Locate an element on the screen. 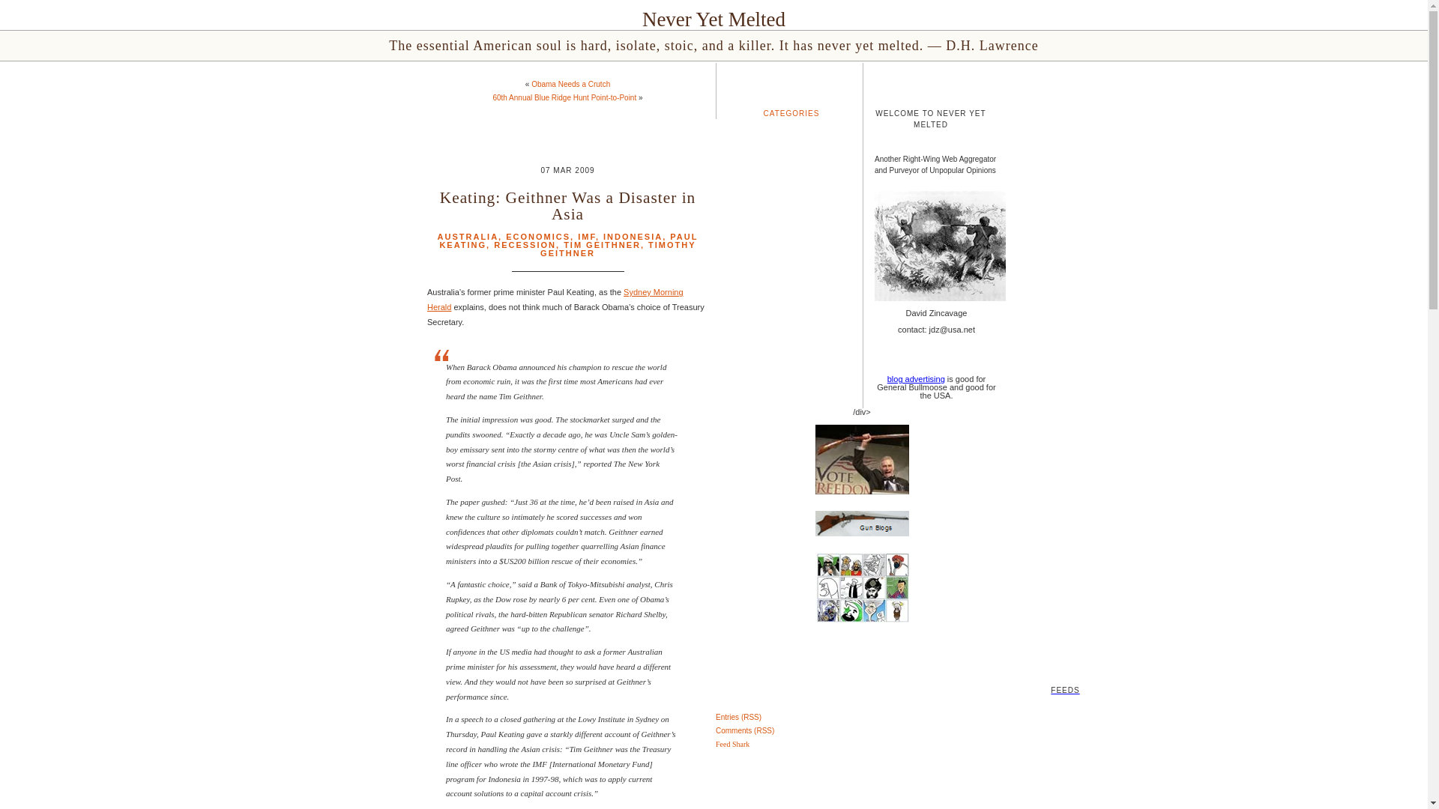 The height and width of the screenshot is (809, 1439). Obama Needs a Crutch is located at coordinates (570, 84).